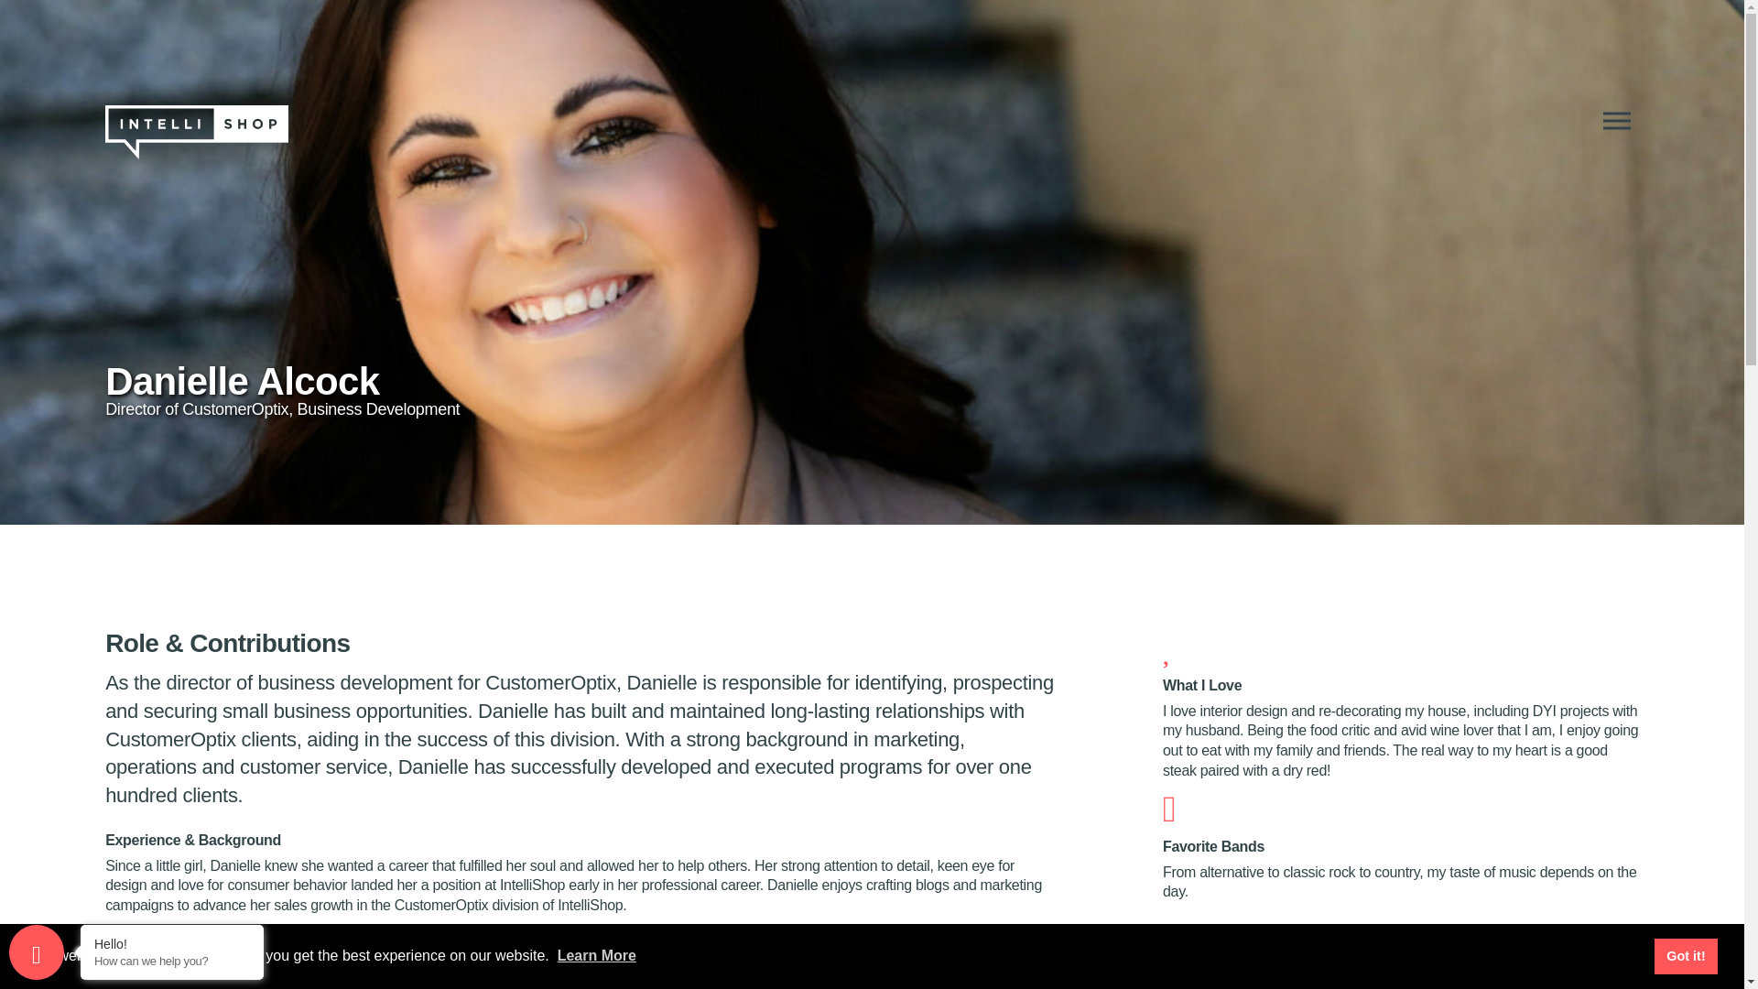 The height and width of the screenshot is (989, 1758). Describe the element at coordinates (1616, 121) in the screenshot. I see `Menu` at that location.